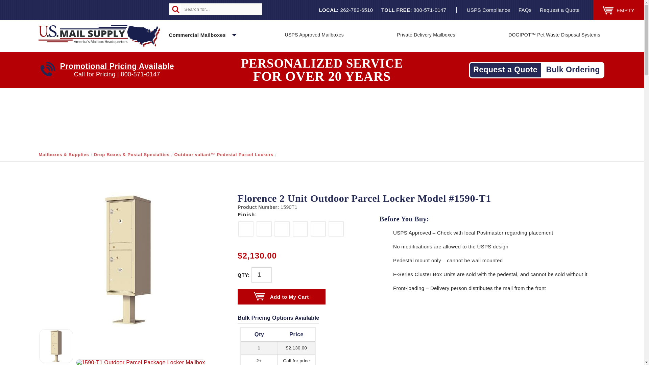  I want to click on Commercial Mailboxes, so click(141, 362).